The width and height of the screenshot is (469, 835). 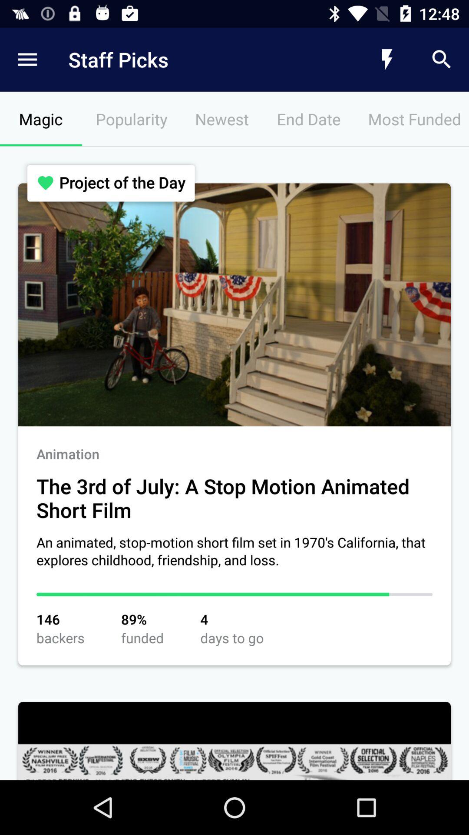 What do you see at coordinates (441, 60) in the screenshot?
I see `click the search icon` at bounding box center [441, 60].